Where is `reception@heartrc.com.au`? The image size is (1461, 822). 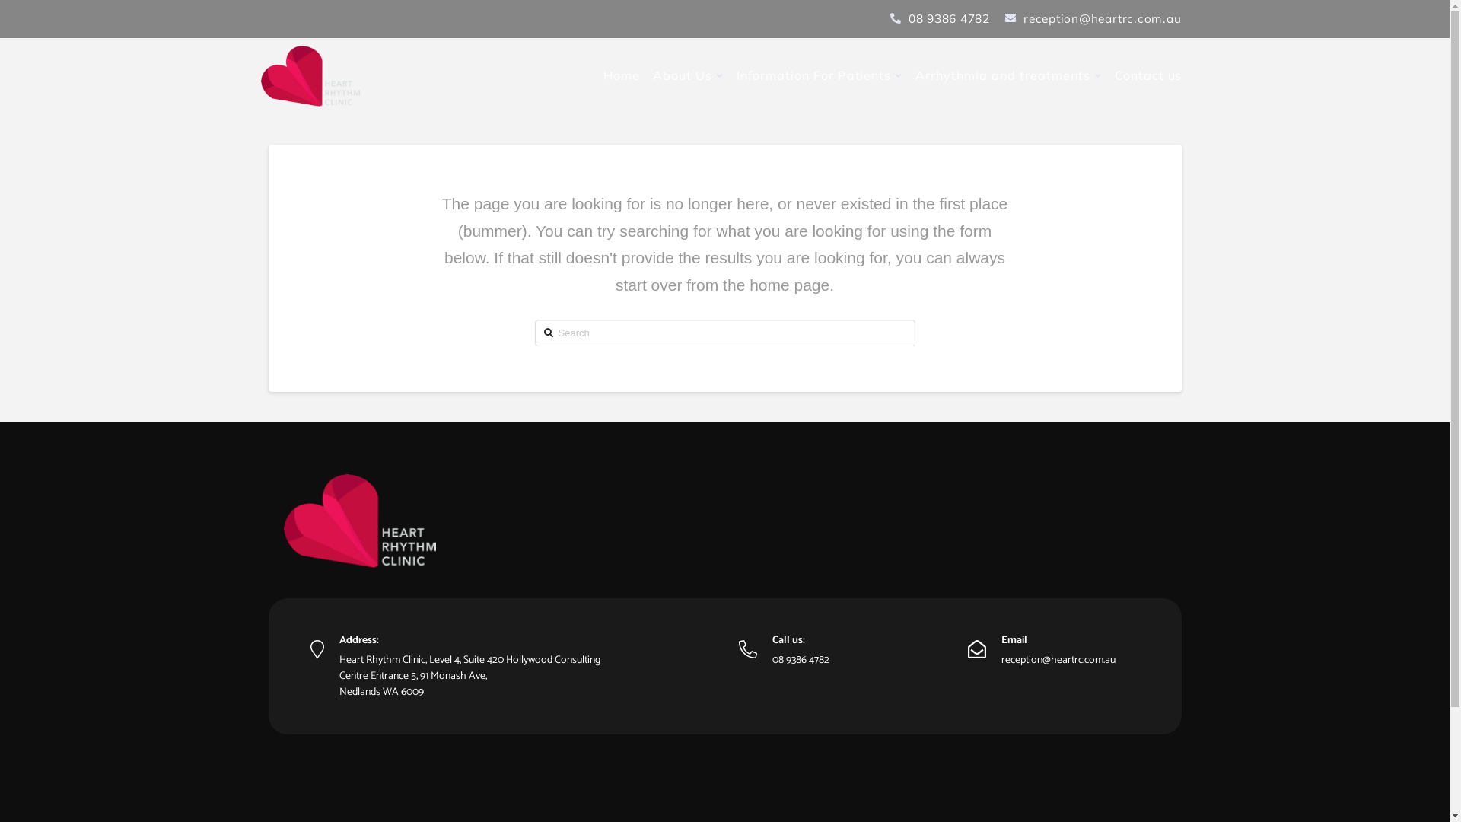 reception@heartrc.com.au is located at coordinates (1093, 19).